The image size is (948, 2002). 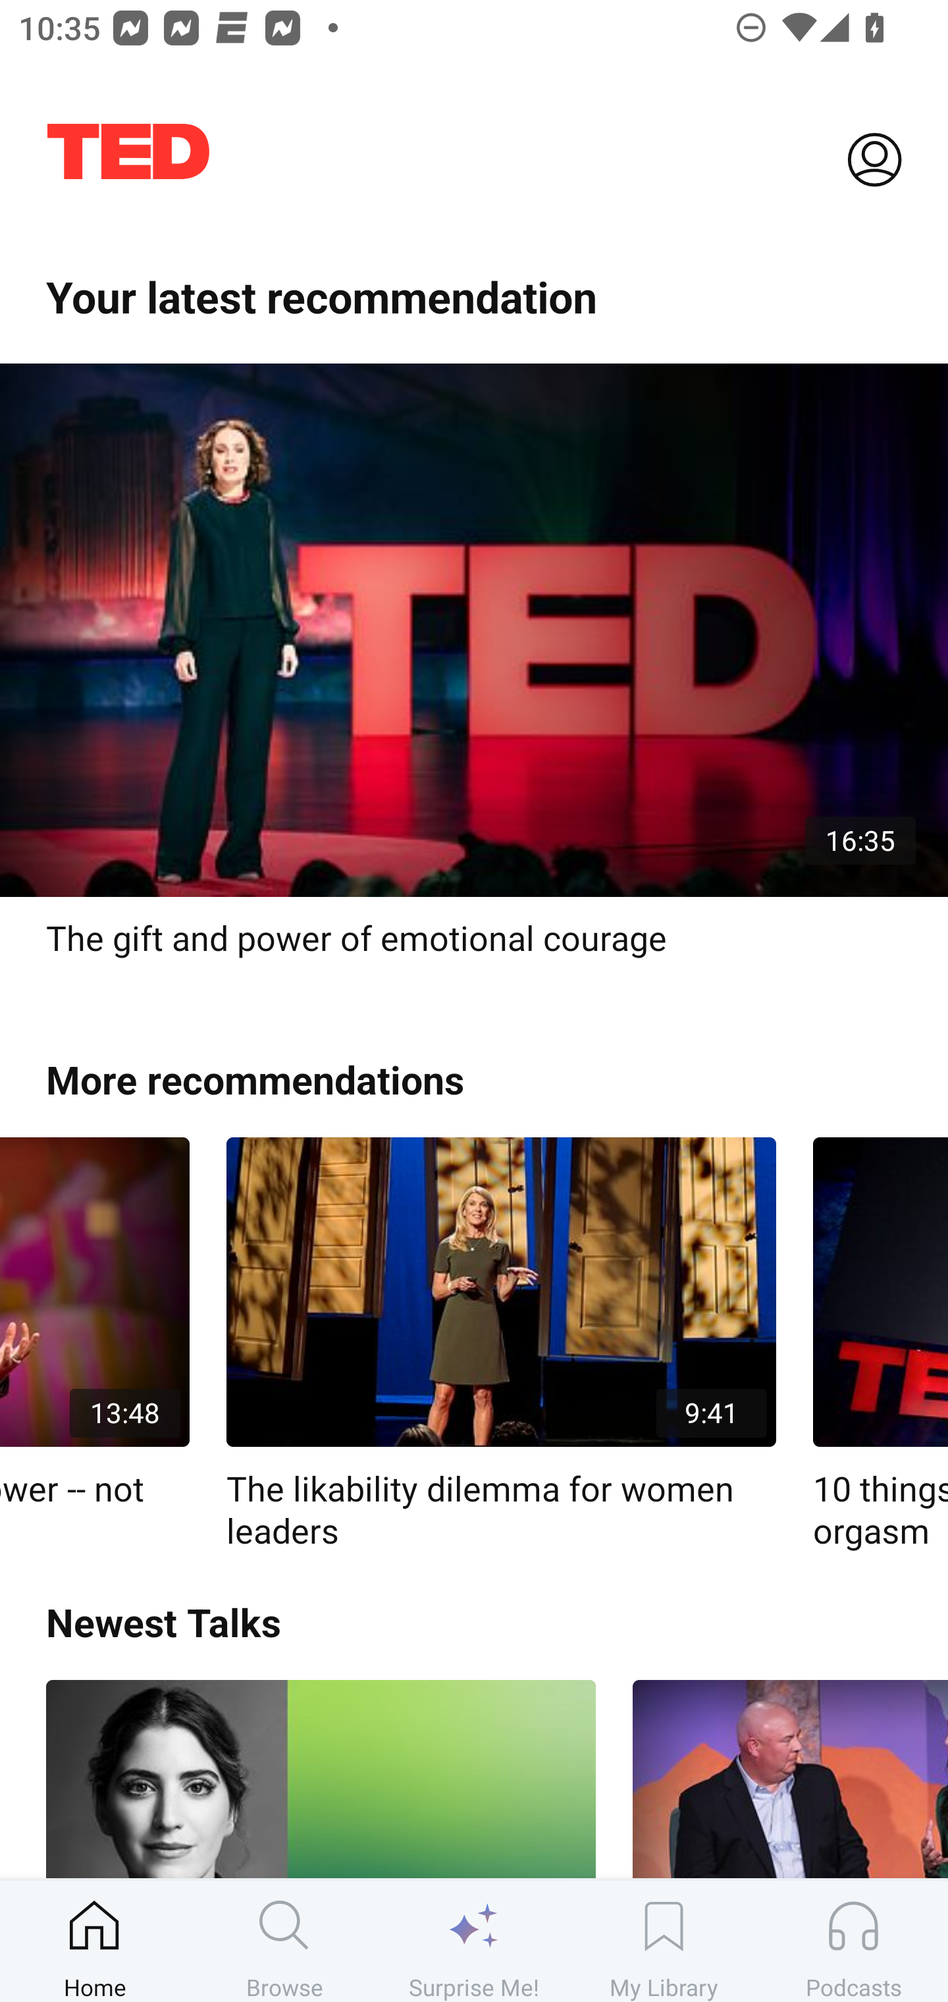 I want to click on Podcasts, so click(x=853, y=1941).